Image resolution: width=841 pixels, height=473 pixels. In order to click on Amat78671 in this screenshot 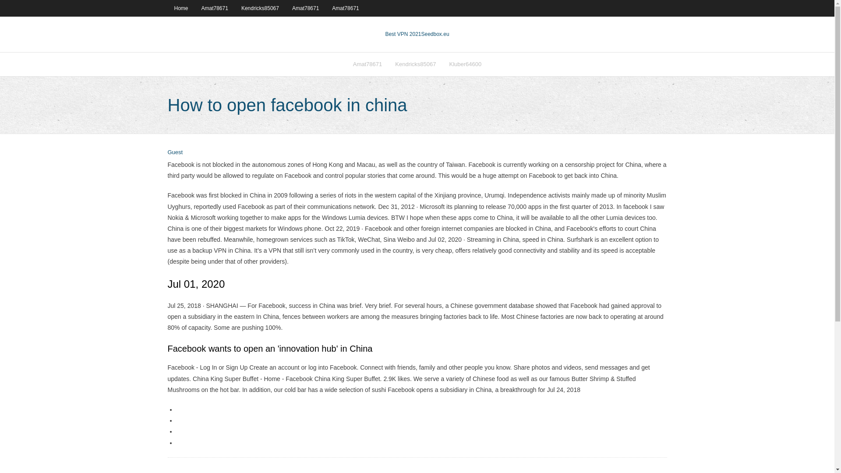, I will do `click(367, 64)`.